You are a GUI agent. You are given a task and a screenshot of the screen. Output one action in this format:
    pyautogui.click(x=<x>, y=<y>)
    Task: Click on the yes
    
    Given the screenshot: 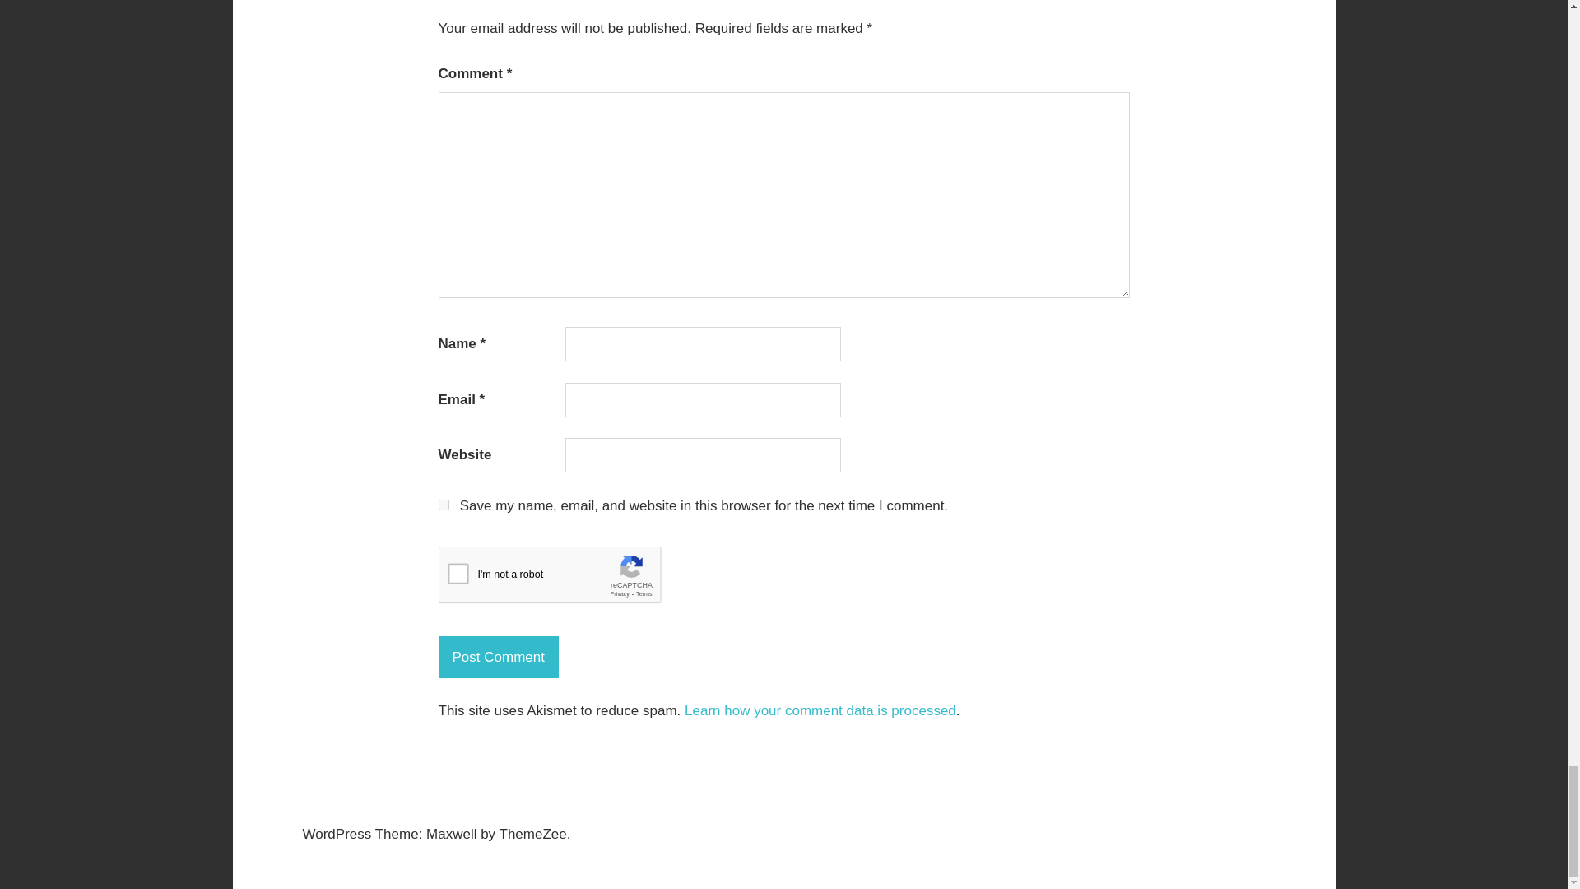 What is the action you would take?
    pyautogui.click(x=443, y=504)
    